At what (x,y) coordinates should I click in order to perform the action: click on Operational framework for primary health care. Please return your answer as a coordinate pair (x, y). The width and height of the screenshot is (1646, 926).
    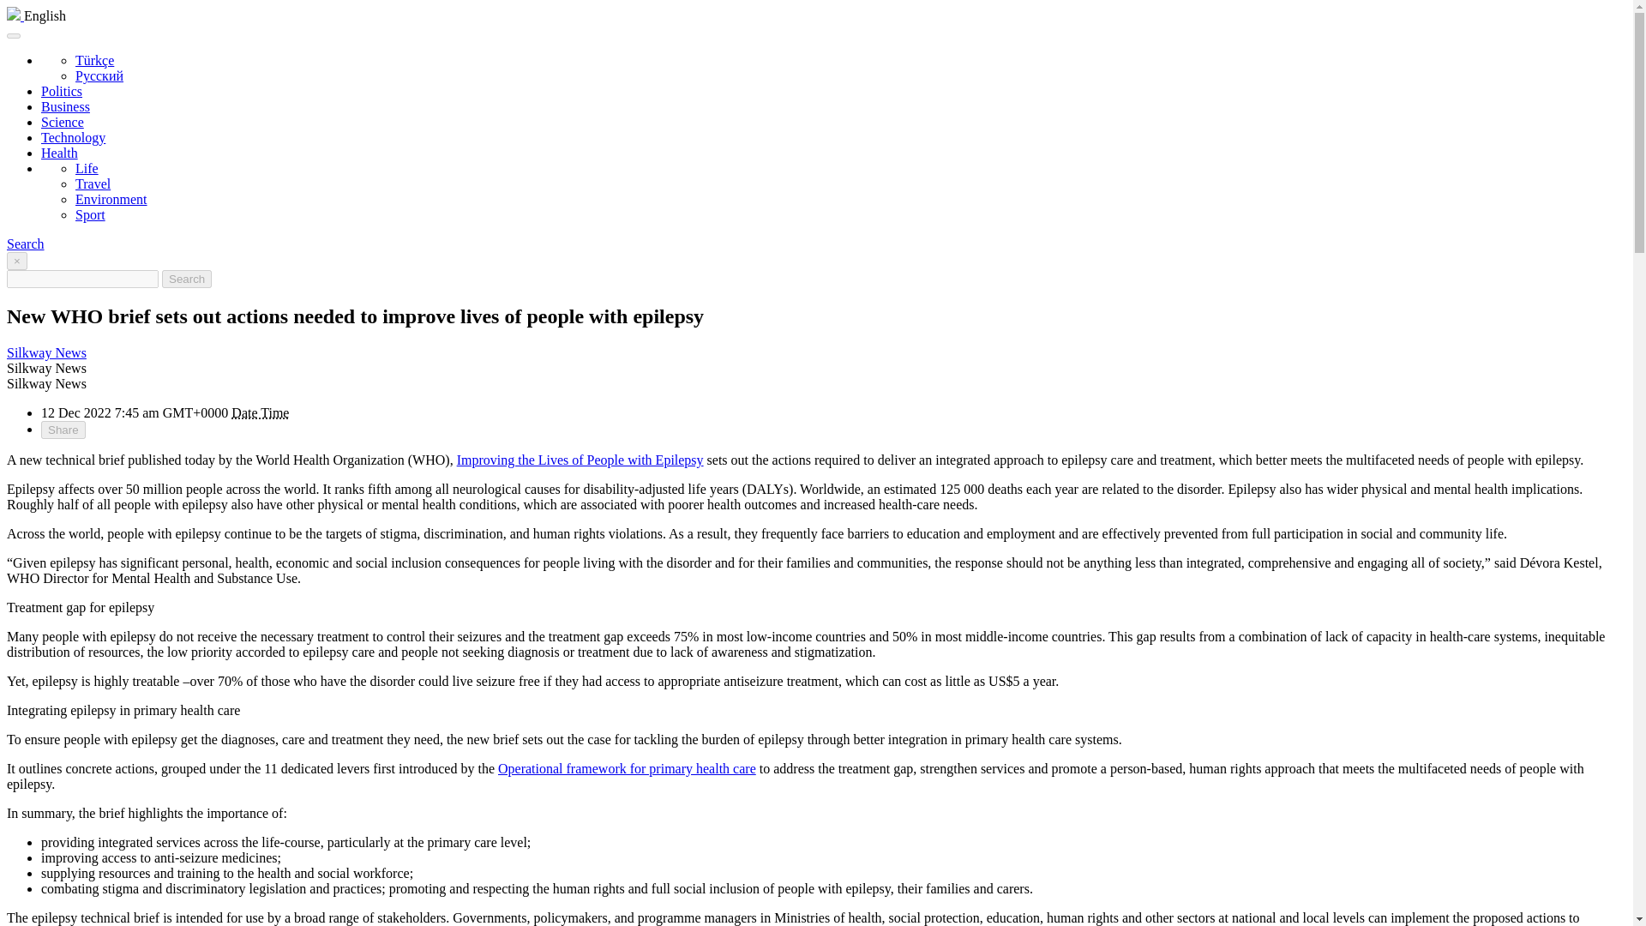
    Looking at the image, I should click on (627, 768).